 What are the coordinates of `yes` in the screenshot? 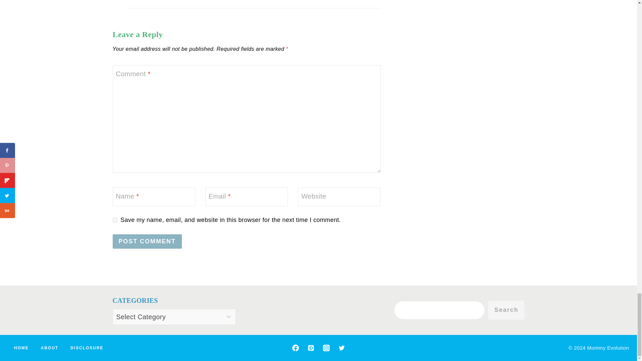 It's located at (114, 220).